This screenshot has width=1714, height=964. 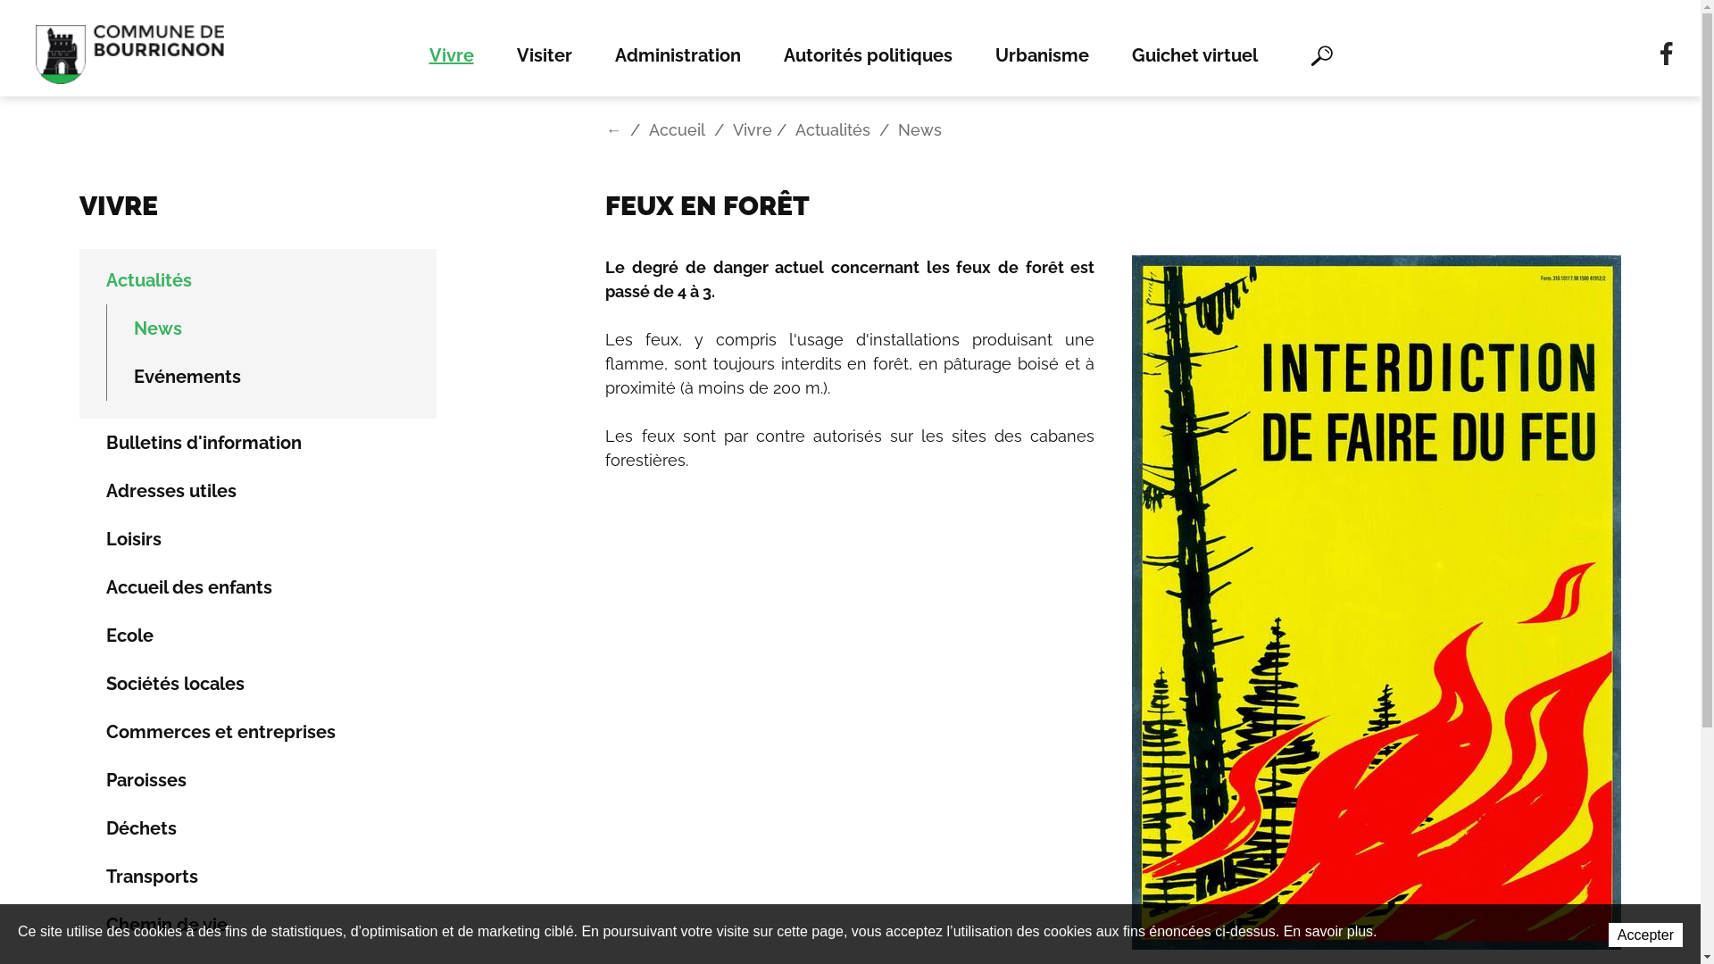 I want to click on Commerces et entreprises, so click(x=257, y=732).